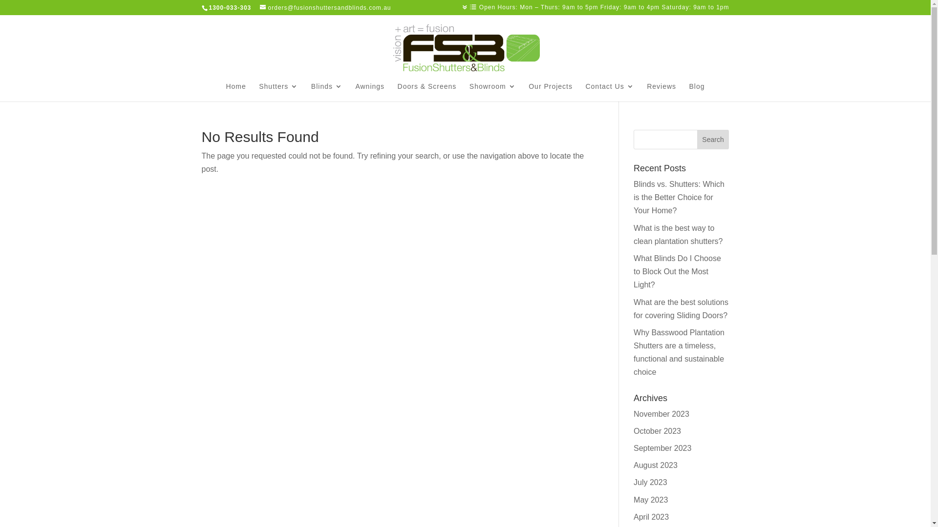 The height and width of the screenshot is (527, 938). What do you see at coordinates (327, 92) in the screenshot?
I see `Blinds` at bounding box center [327, 92].